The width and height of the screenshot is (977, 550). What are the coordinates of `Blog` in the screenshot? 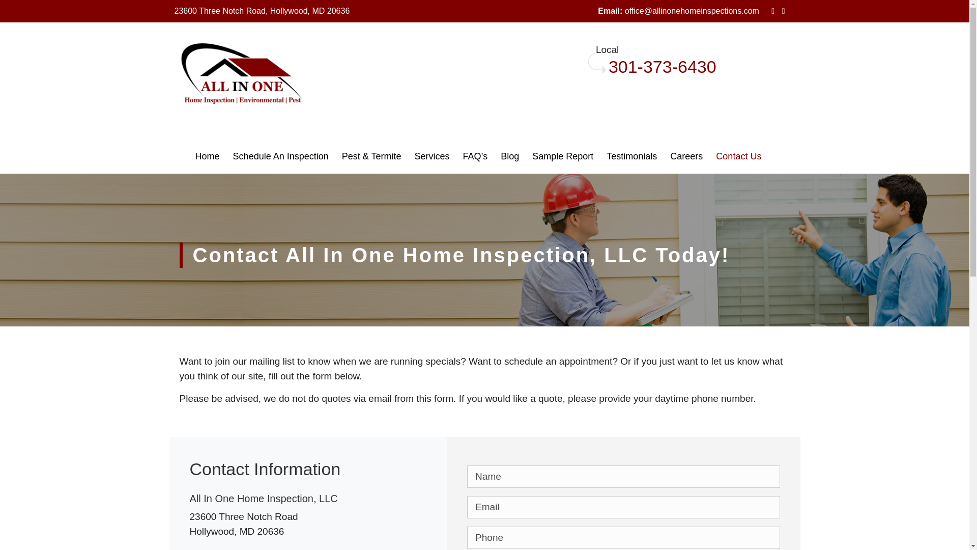 It's located at (516, 156).